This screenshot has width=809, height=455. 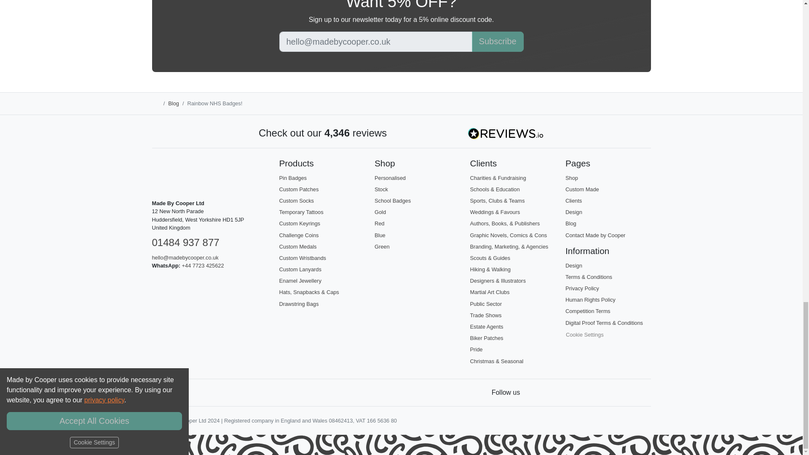 What do you see at coordinates (196, 393) in the screenshot?
I see `Mastercard Icon` at bounding box center [196, 393].